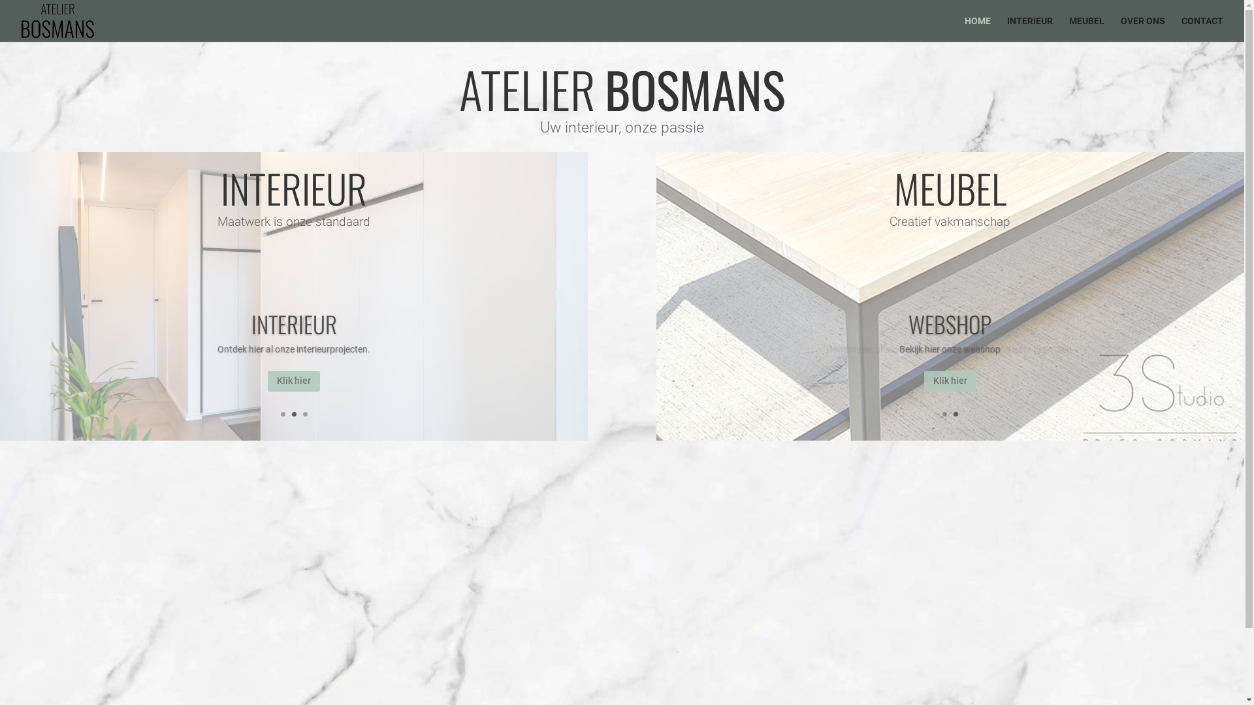  What do you see at coordinates (1143, 29) in the screenshot?
I see `OVER ONS` at bounding box center [1143, 29].